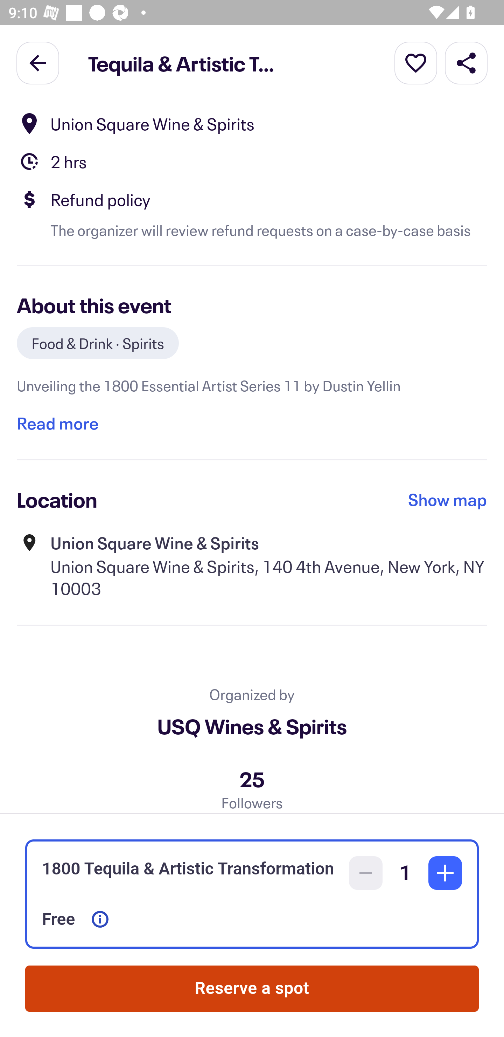 The width and height of the screenshot is (504, 1037). Describe the element at coordinates (57, 423) in the screenshot. I see `Read more` at that location.